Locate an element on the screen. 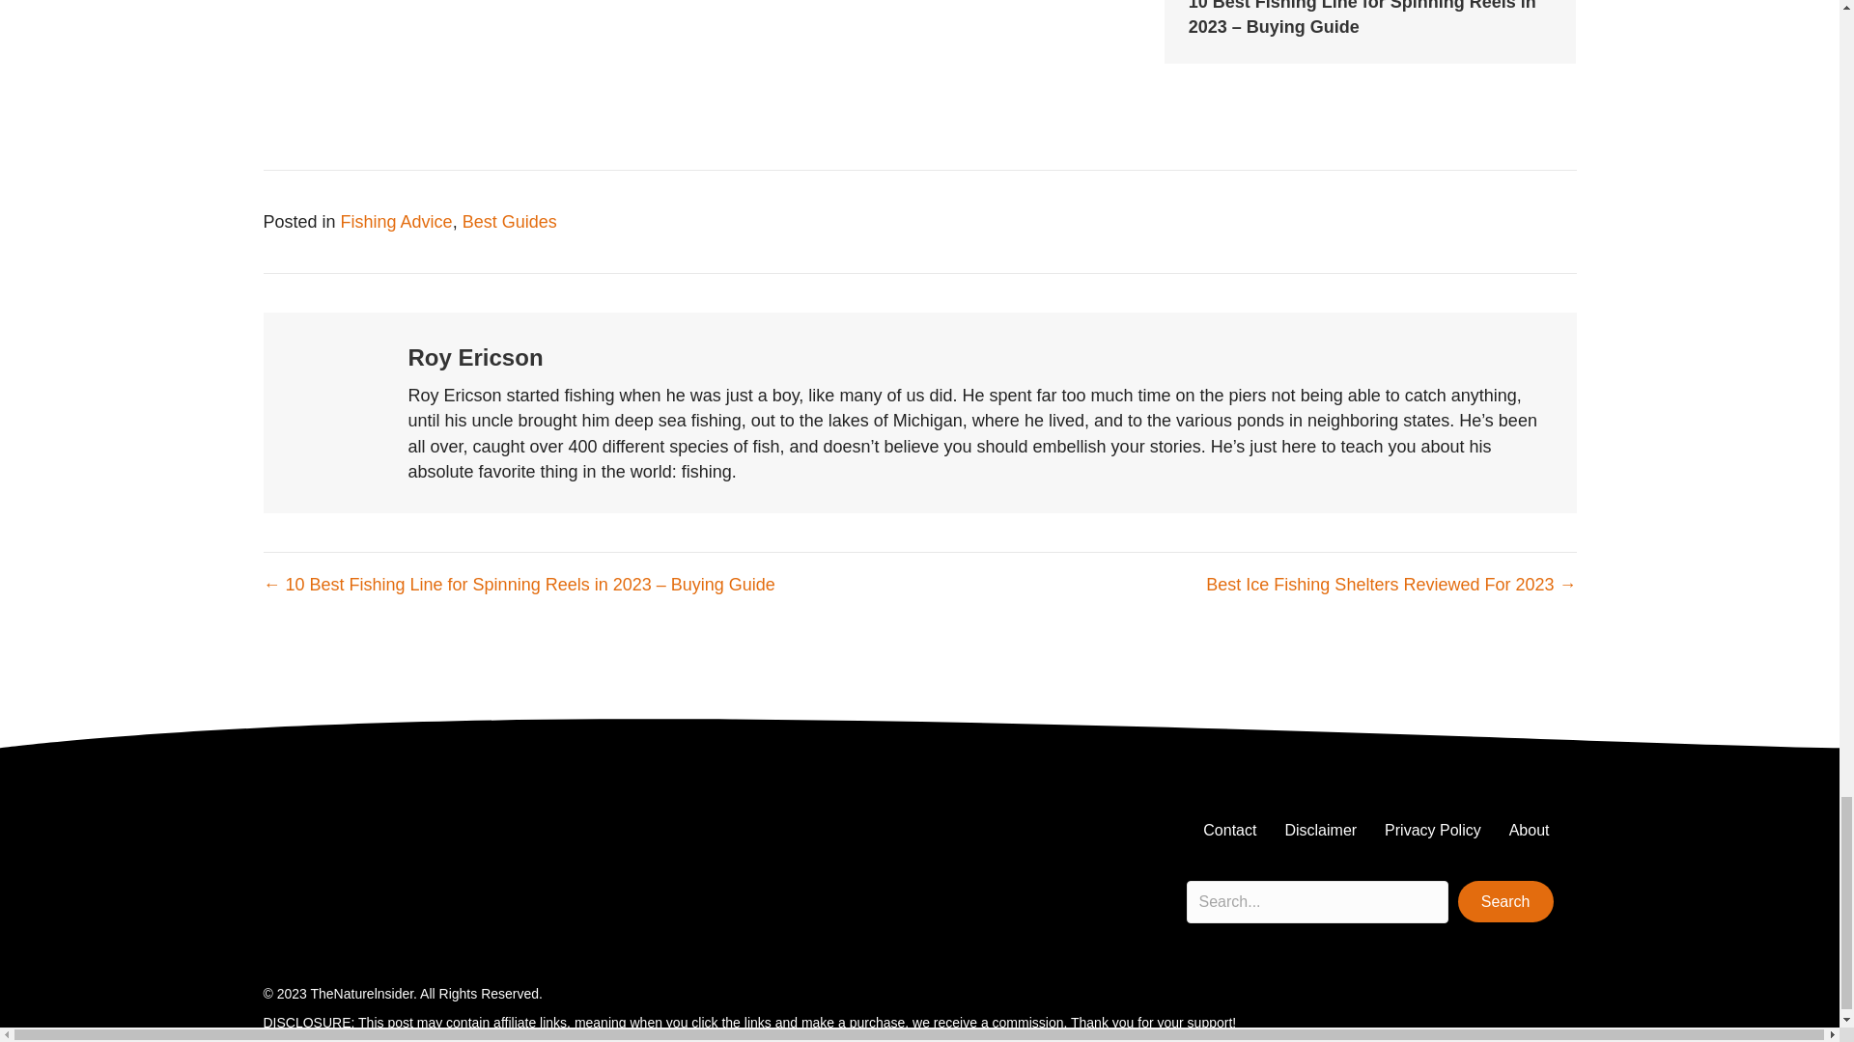 This screenshot has width=1854, height=1042. The Nature Insider is located at coordinates (335, 842).